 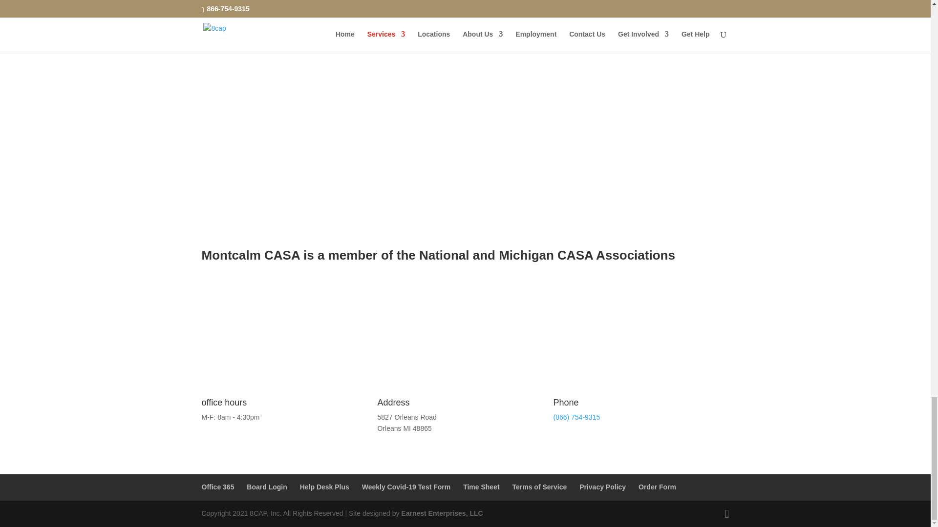 I want to click on National and Michigan CASA Associations, so click(x=547, y=255).